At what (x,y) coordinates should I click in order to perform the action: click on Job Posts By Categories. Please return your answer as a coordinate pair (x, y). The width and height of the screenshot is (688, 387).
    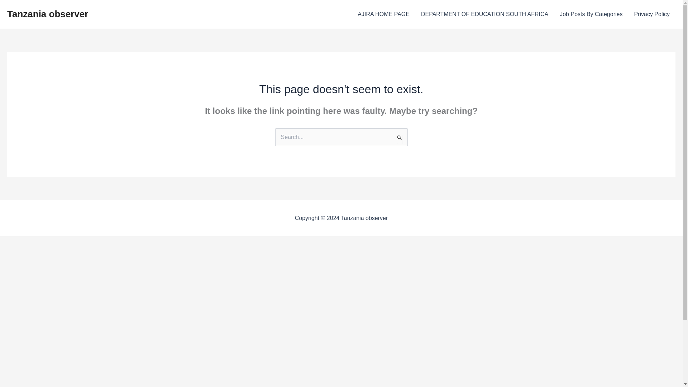
    Looking at the image, I should click on (591, 14).